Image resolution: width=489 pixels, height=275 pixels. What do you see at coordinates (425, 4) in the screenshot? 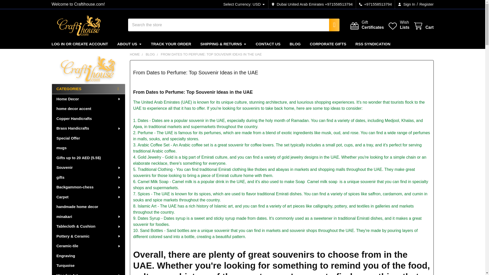
I see `Craftihouse.com` at bounding box center [425, 4].